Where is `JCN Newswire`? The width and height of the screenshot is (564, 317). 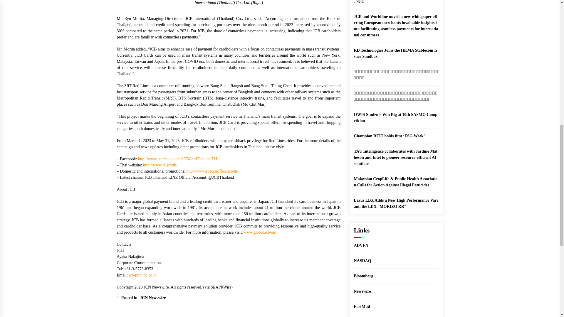
JCN Newswire is located at coordinates (152, 298).